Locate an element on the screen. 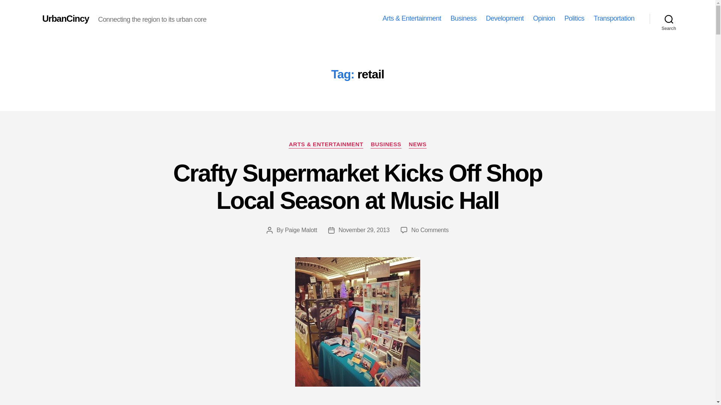  Business is located at coordinates (463, 18).